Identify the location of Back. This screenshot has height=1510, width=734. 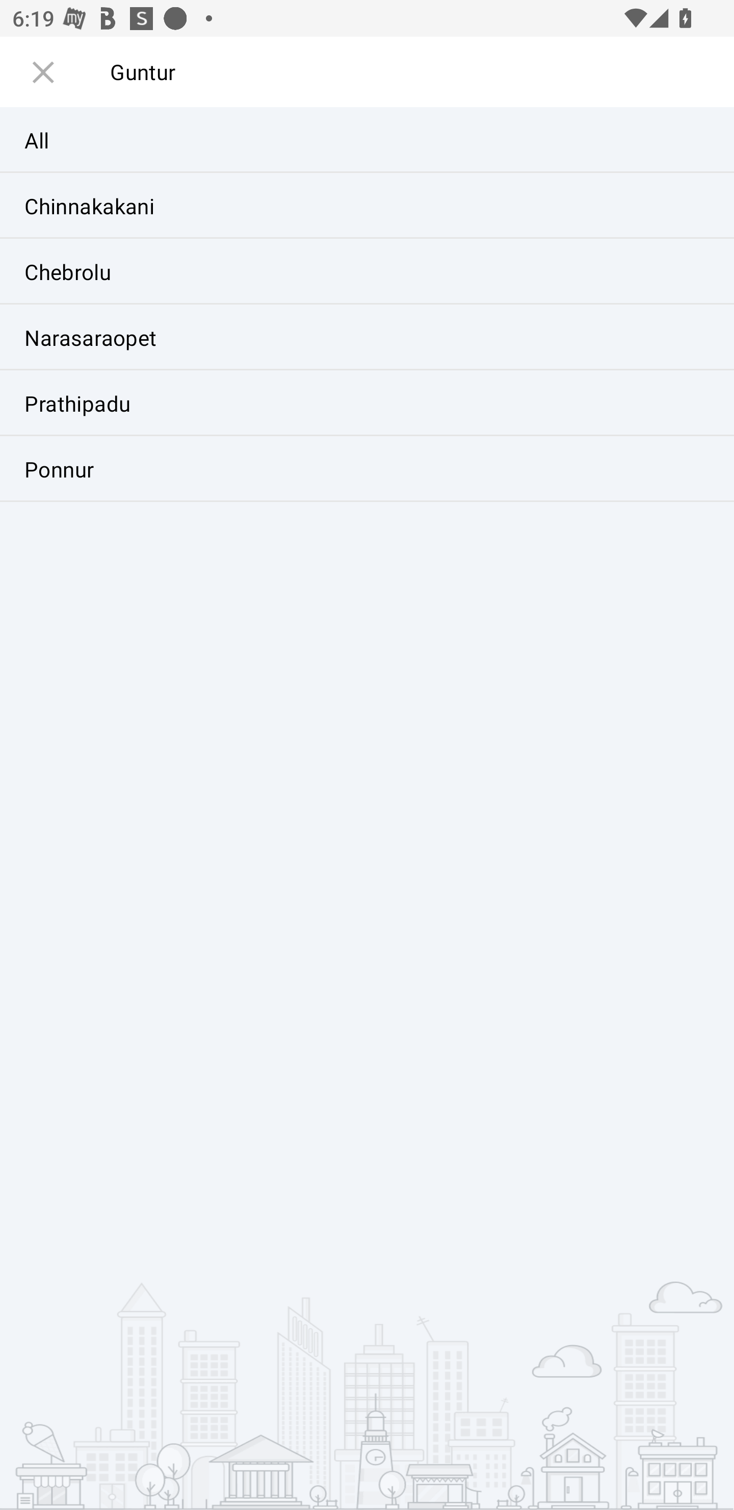
(42, 80).